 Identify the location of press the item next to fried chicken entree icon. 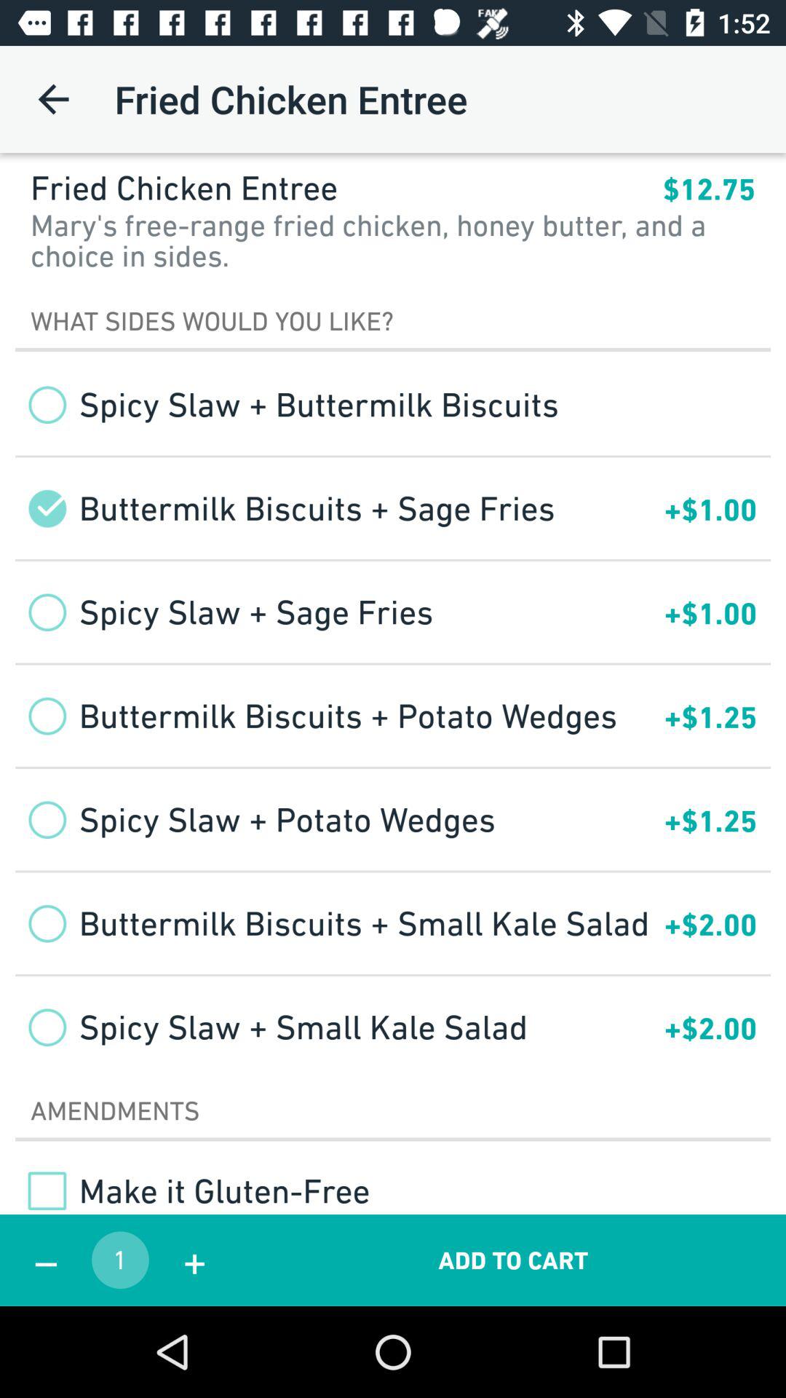
(53, 99).